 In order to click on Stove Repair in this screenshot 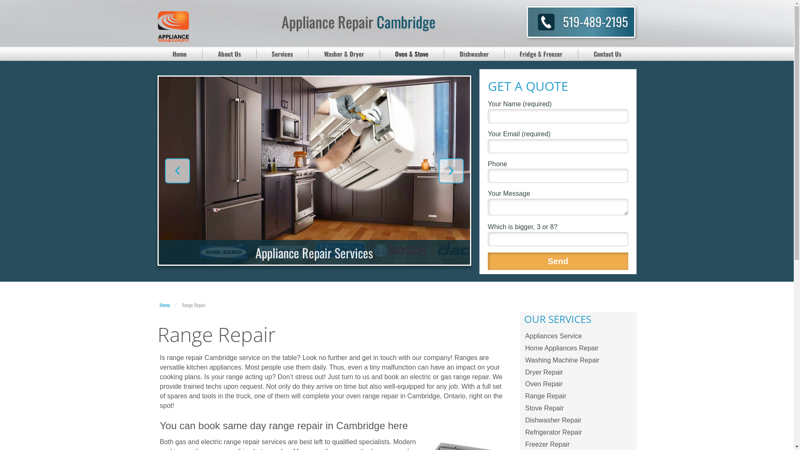, I will do `click(578, 408)`.